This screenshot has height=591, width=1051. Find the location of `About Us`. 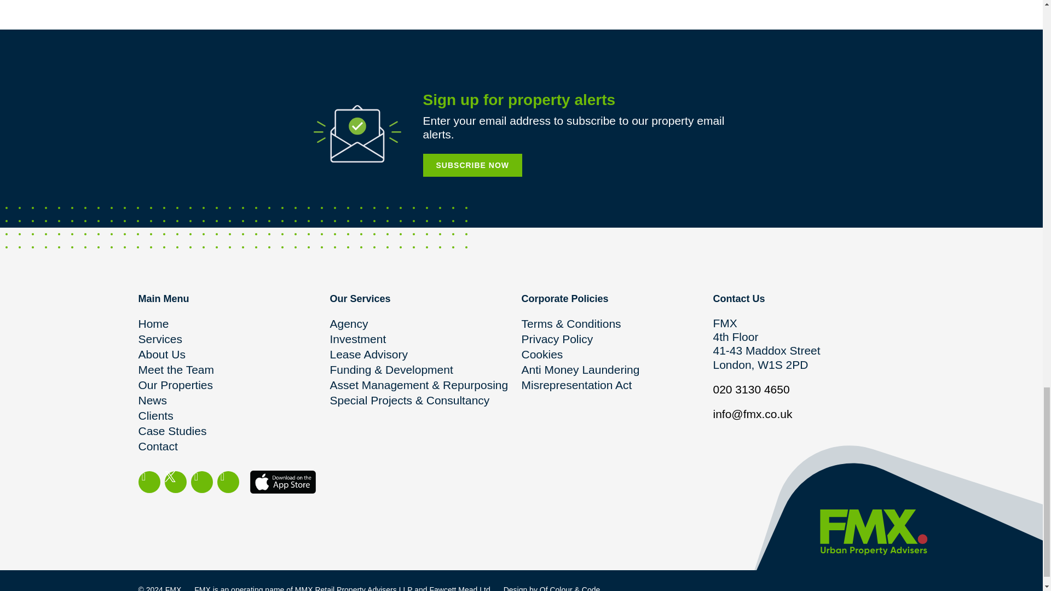

About Us is located at coordinates (233, 355).